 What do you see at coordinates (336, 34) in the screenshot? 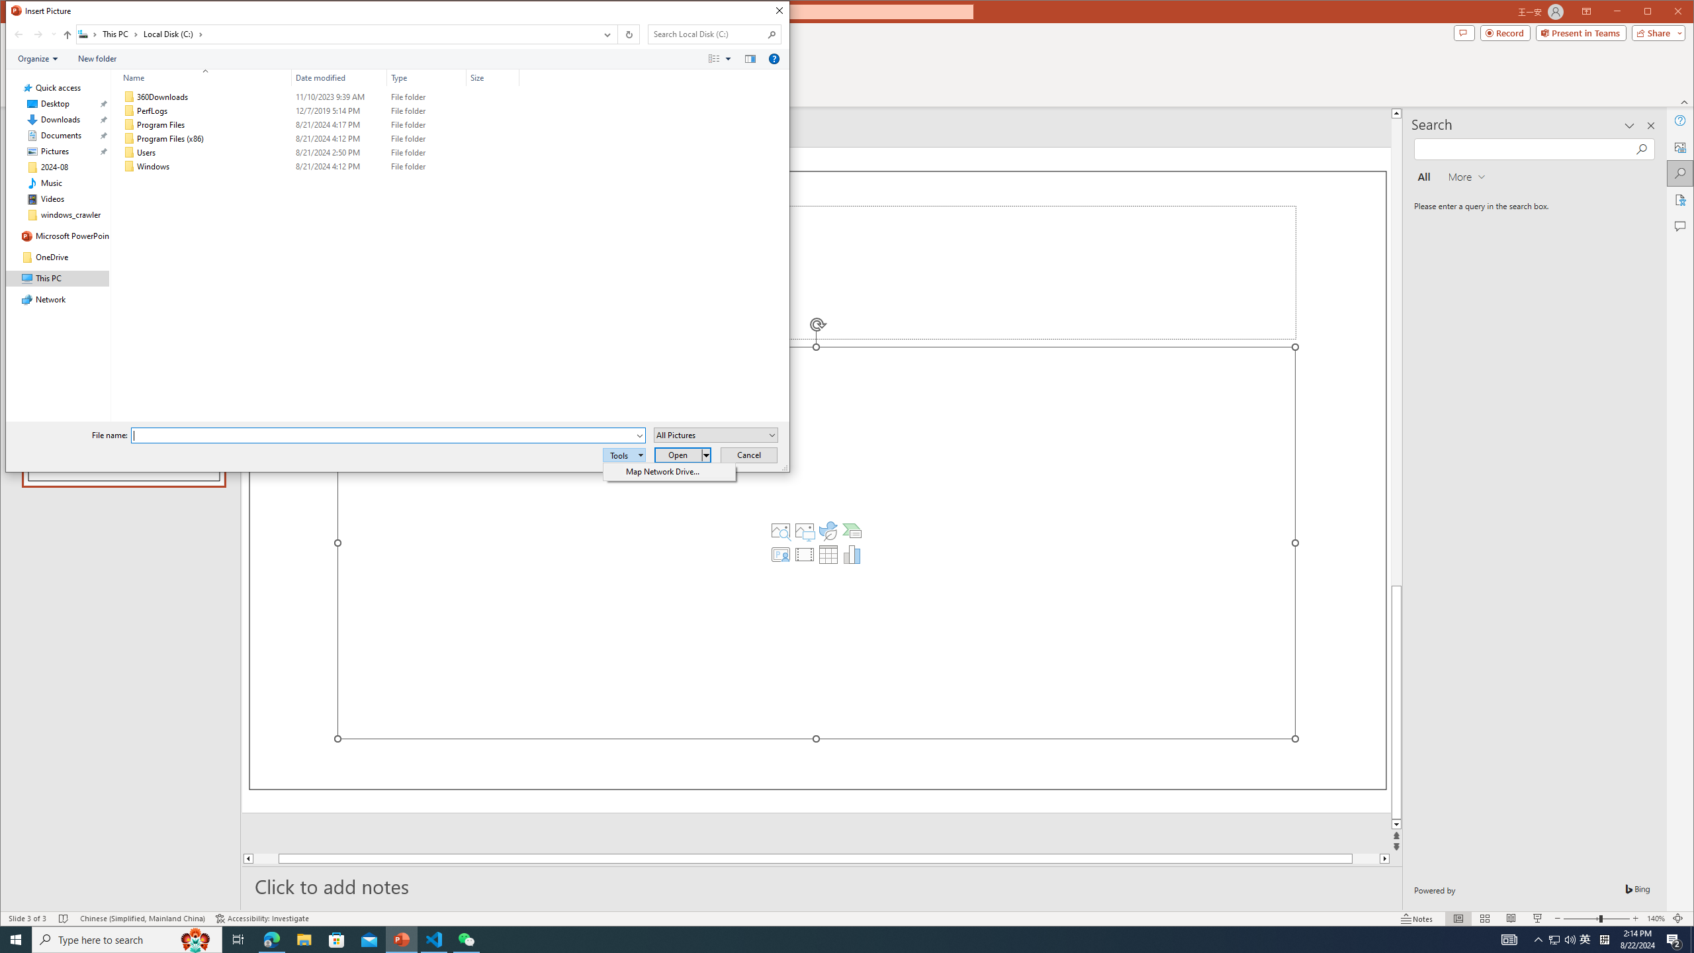
I see `Address: C:\` at bounding box center [336, 34].